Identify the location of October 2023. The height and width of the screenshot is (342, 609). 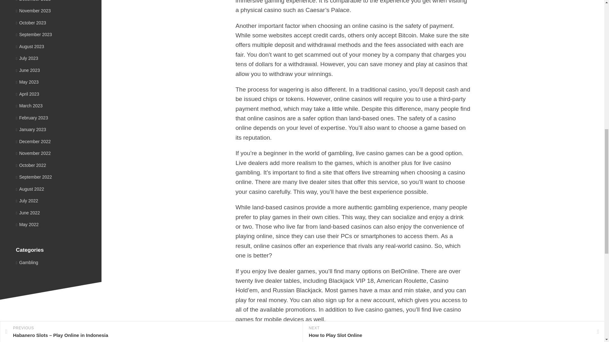
(31, 22).